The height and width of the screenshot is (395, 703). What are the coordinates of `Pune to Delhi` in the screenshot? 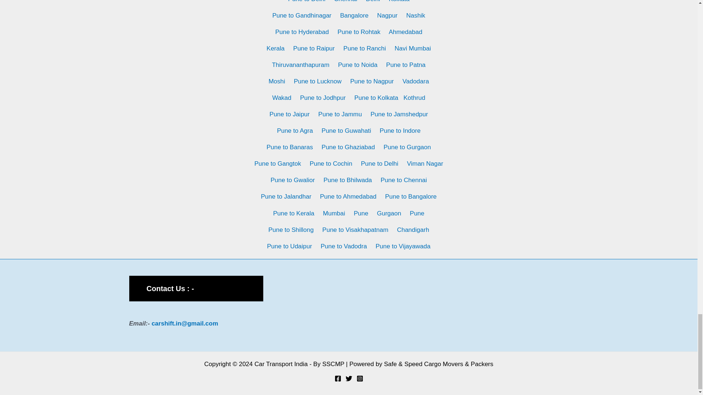 It's located at (307, 1).